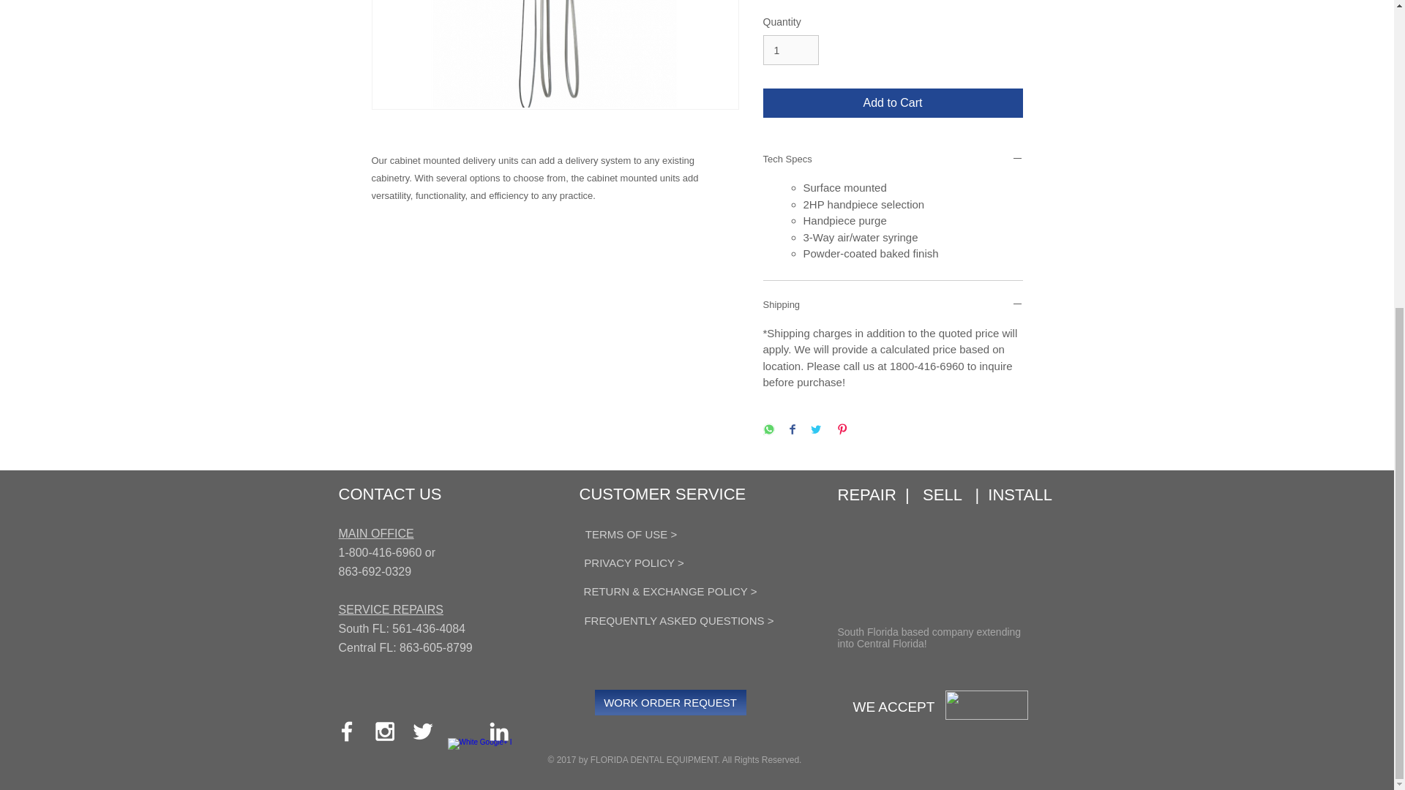 Image resolution: width=1405 pixels, height=790 pixels. I want to click on SELL  , so click(948, 494).